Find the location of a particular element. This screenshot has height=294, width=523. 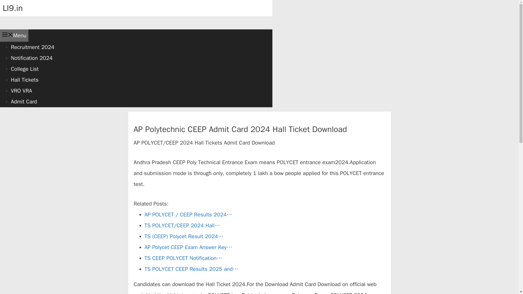

Recruitment 2024 is located at coordinates (33, 47).